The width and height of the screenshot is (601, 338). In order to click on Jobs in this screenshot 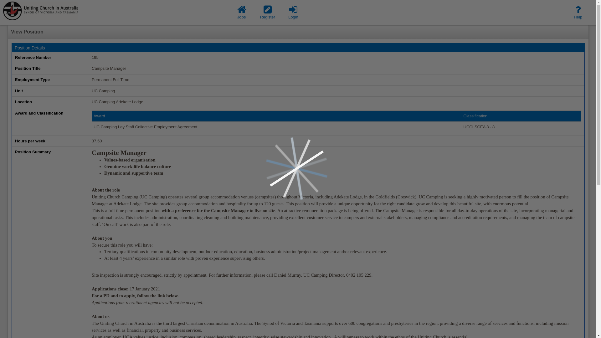, I will do `click(242, 13)`.